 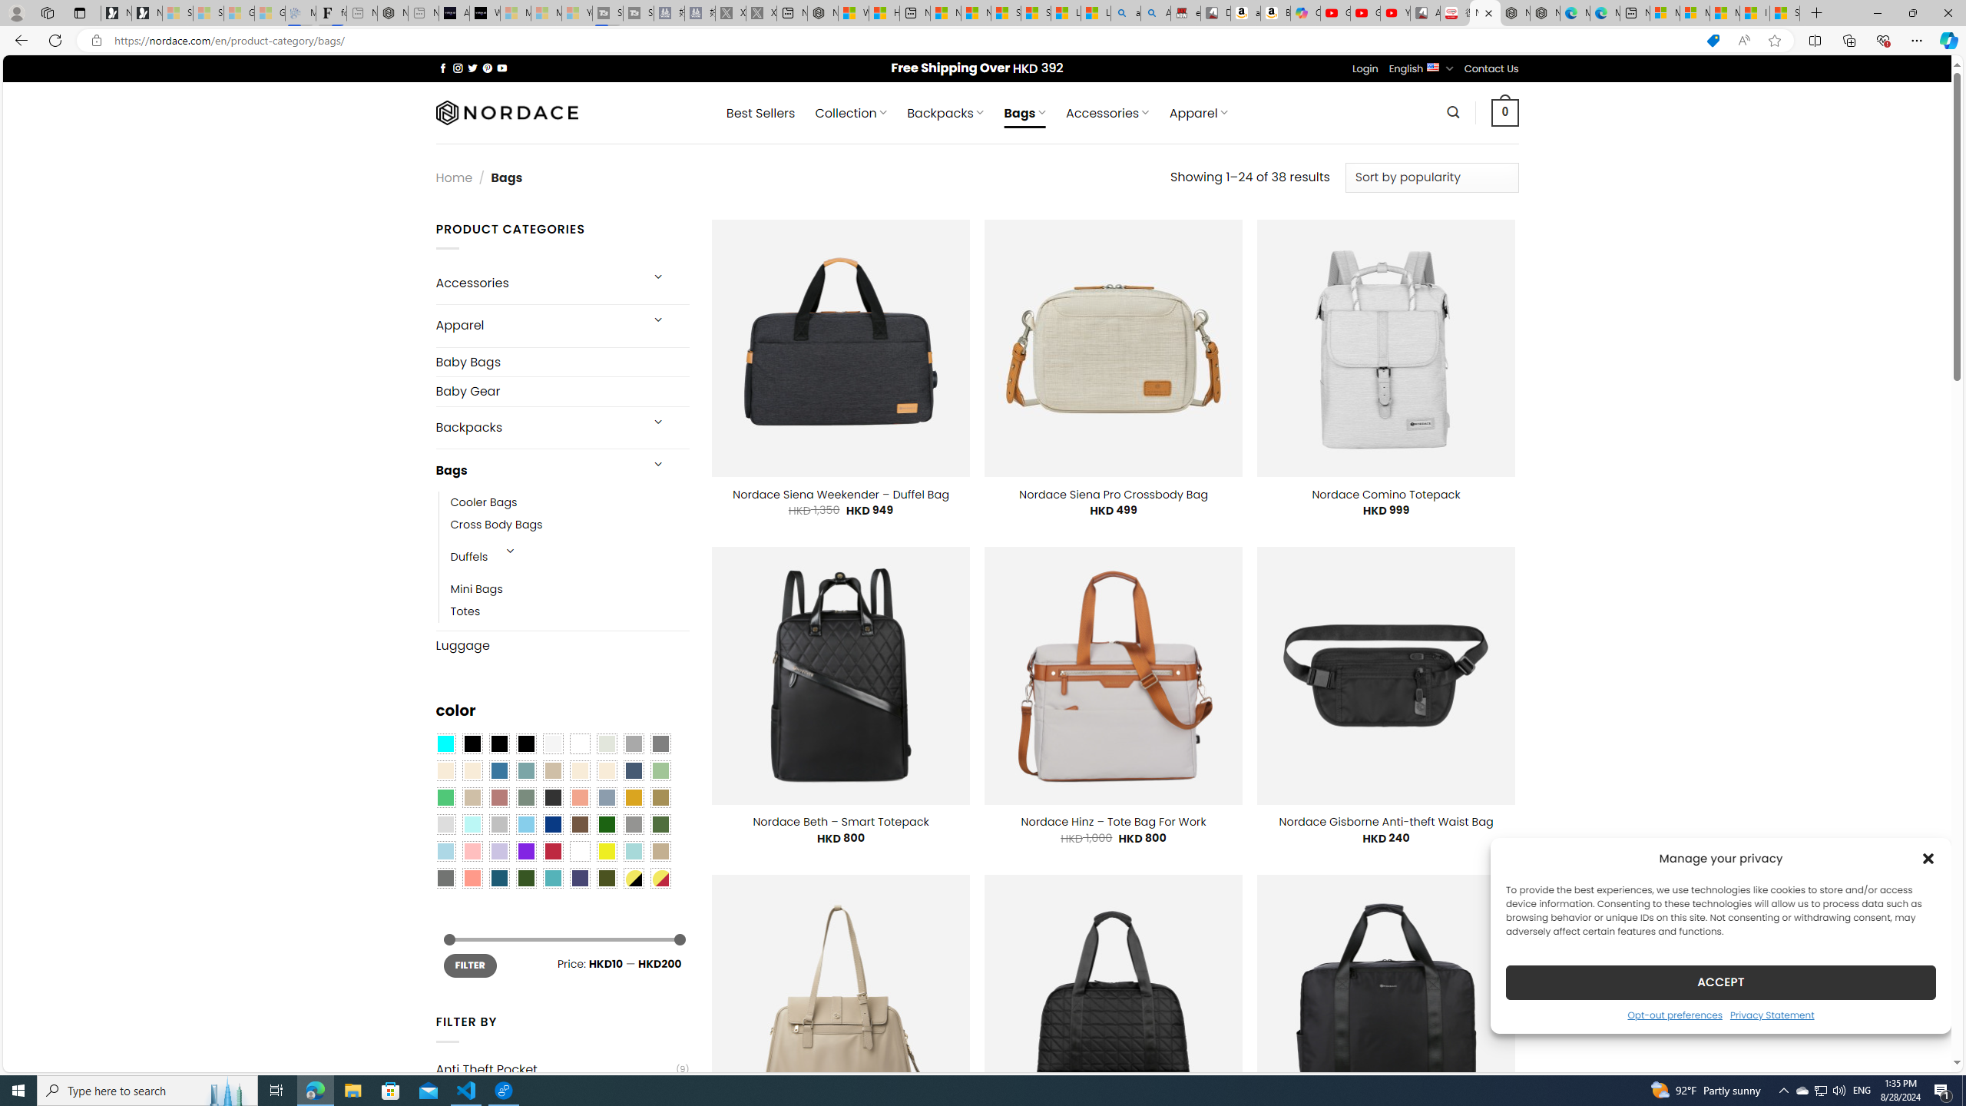 What do you see at coordinates (1246, 13) in the screenshot?
I see `amazon.in/dp/B0CX59H5W7/?tag=gsmcom05-21` at bounding box center [1246, 13].